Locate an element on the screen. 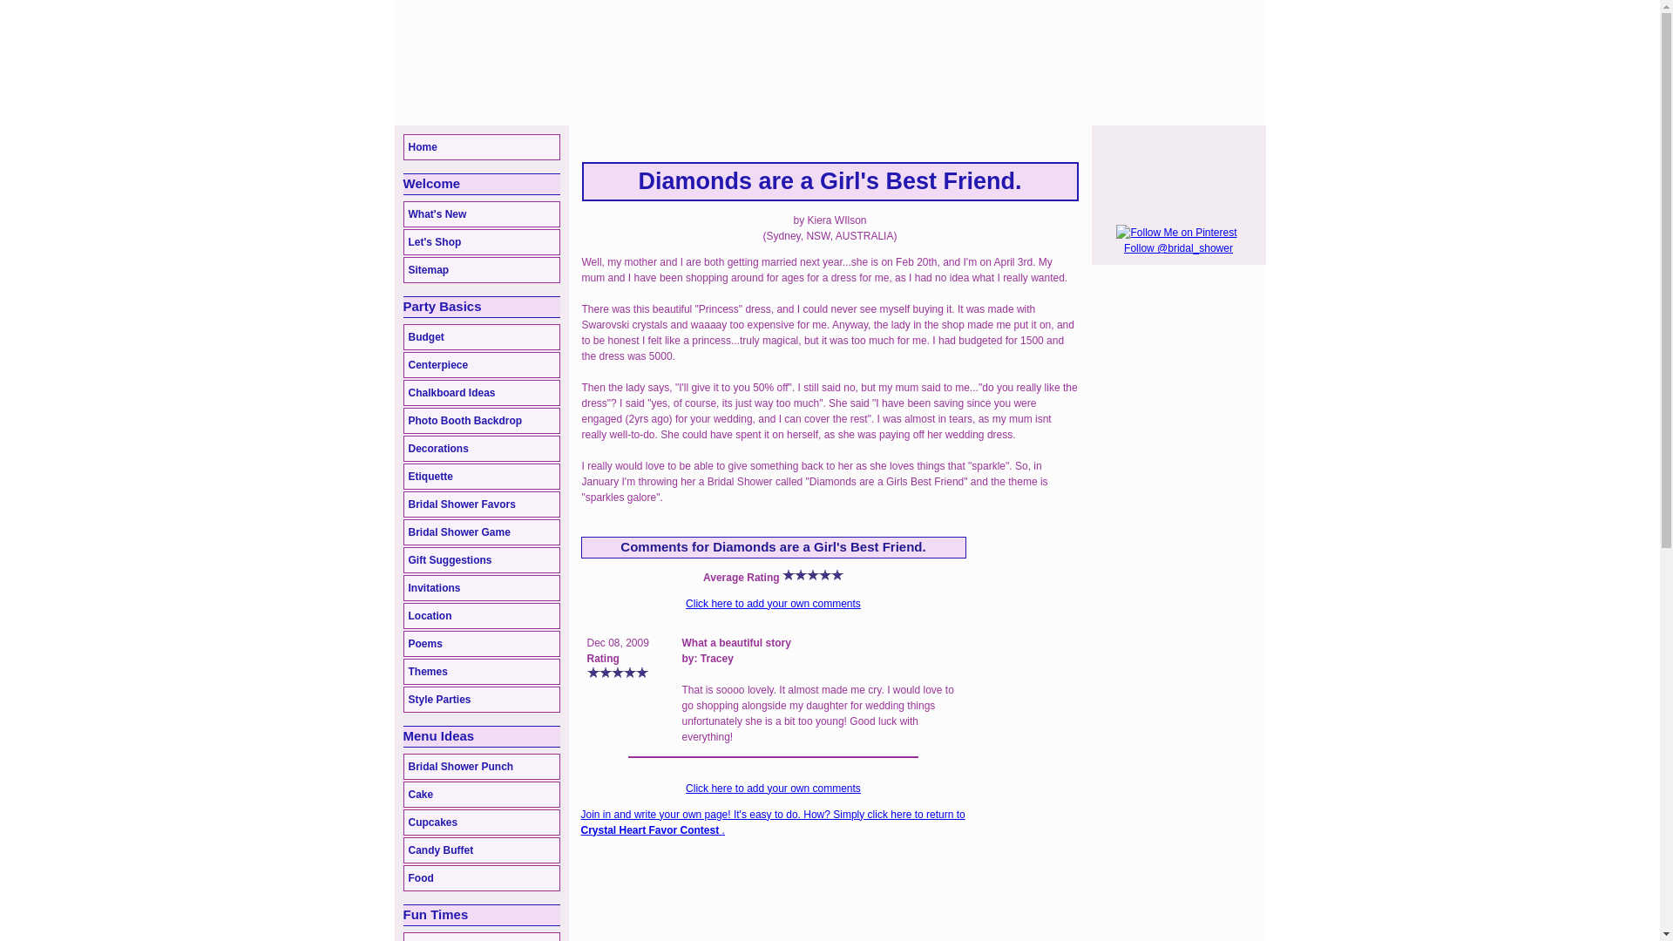 The width and height of the screenshot is (1673, 941). Sitemap is located at coordinates (481, 270).